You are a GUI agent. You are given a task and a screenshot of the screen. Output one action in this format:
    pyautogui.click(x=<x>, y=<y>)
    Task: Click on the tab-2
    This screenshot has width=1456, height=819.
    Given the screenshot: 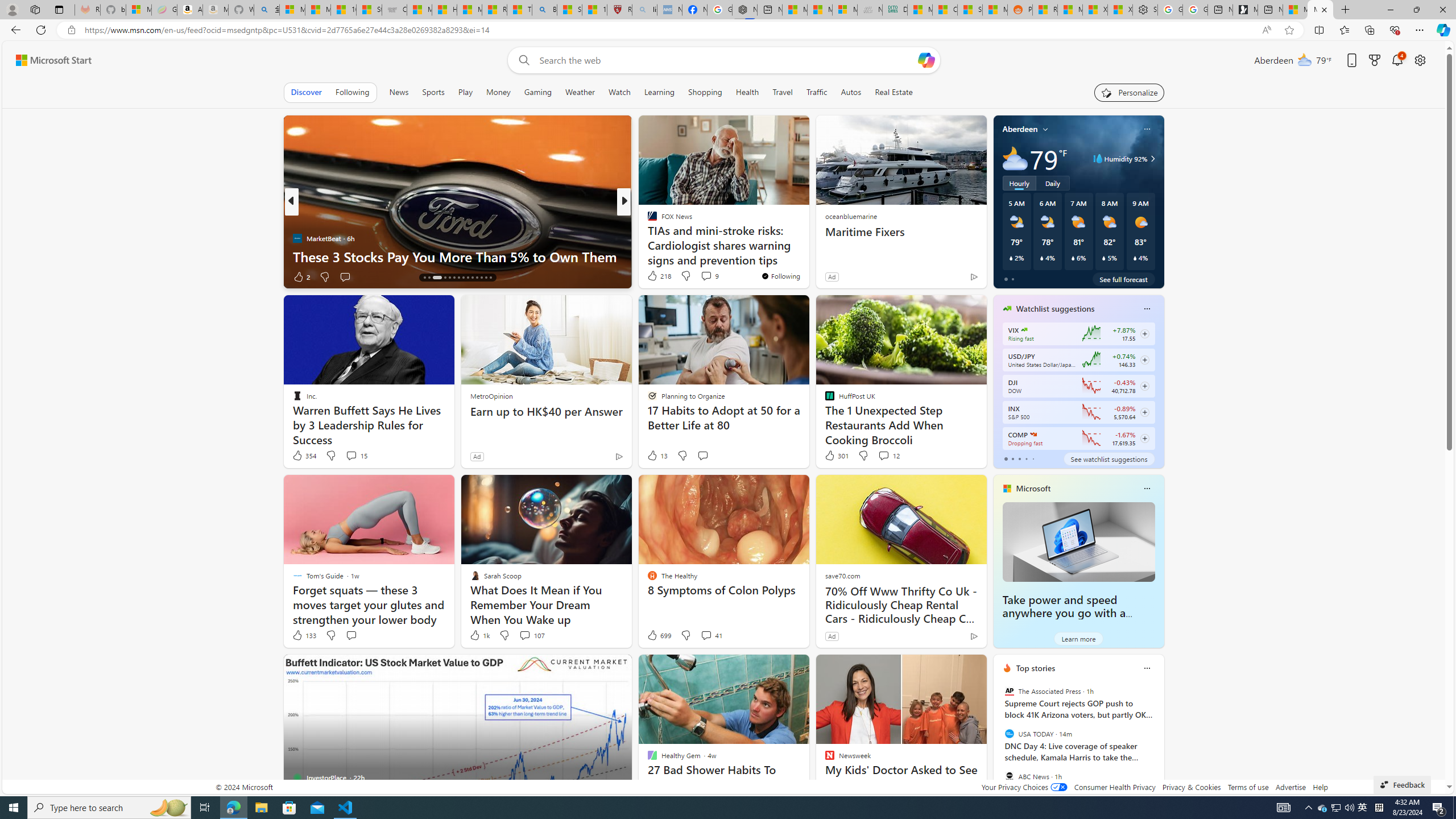 What is the action you would take?
    pyautogui.click(x=1019, y=458)
    